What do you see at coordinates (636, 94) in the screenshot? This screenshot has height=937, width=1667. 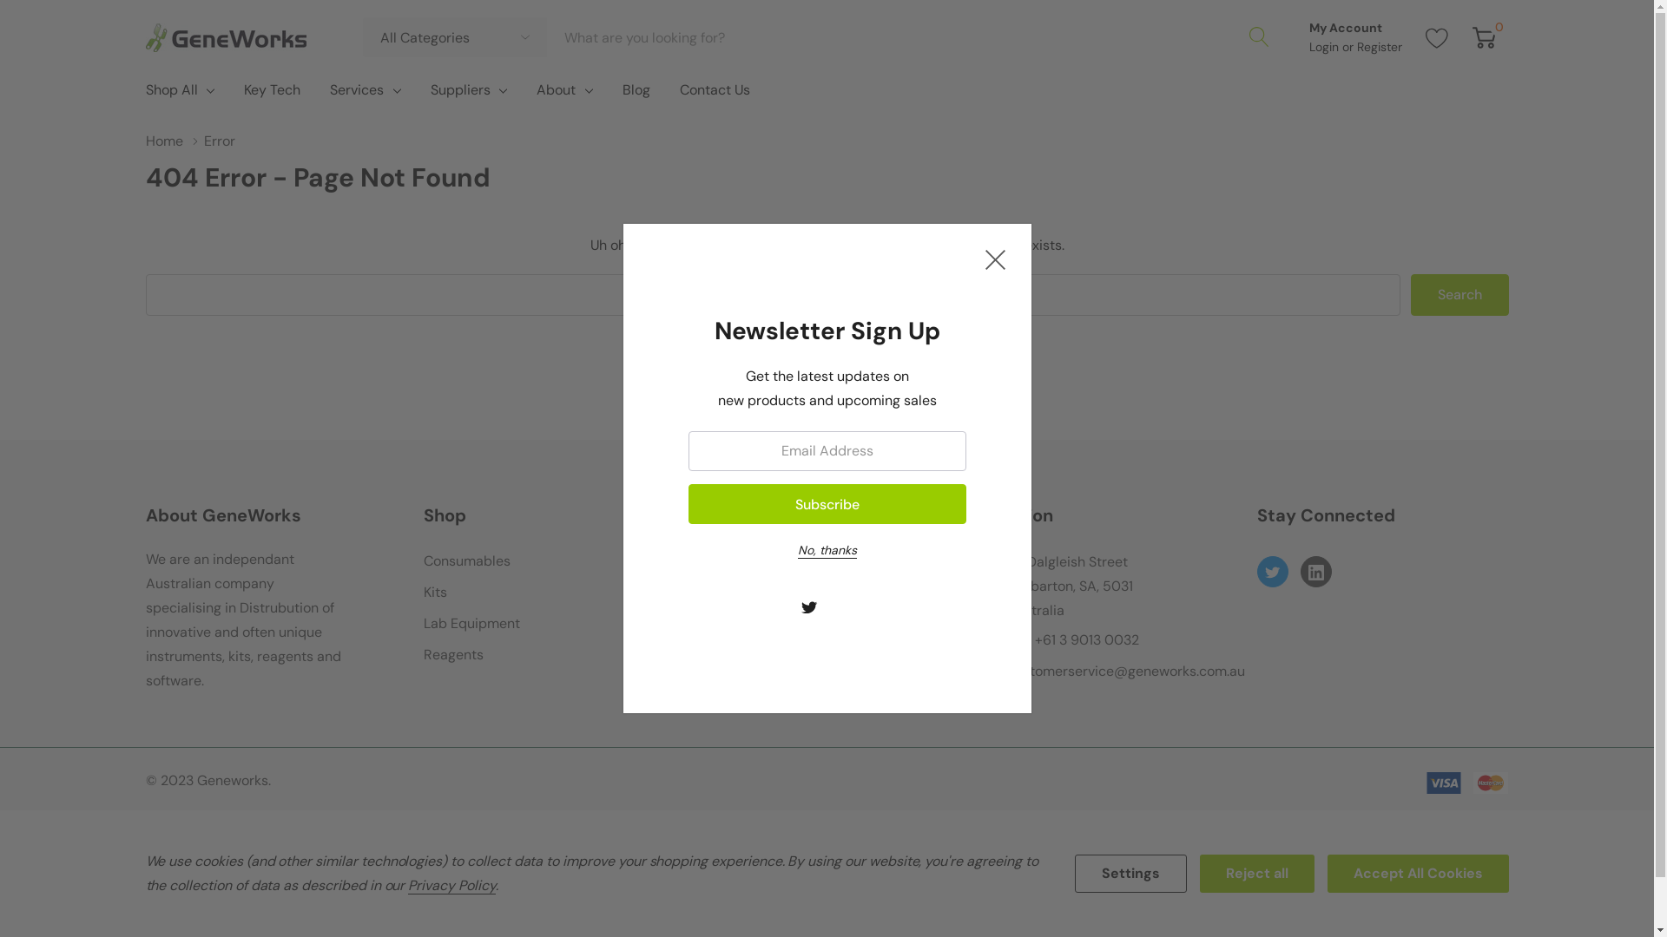 I see `Blog` at bounding box center [636, 94].